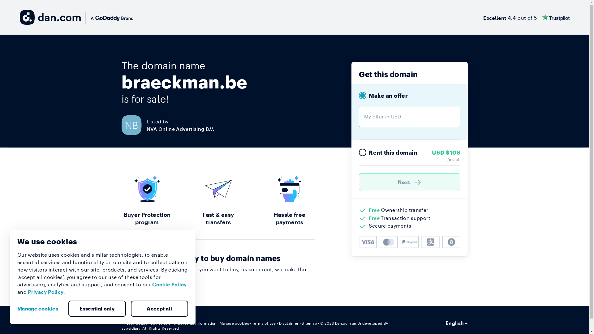  I want to click on Privacy policy, so click(134, 323).